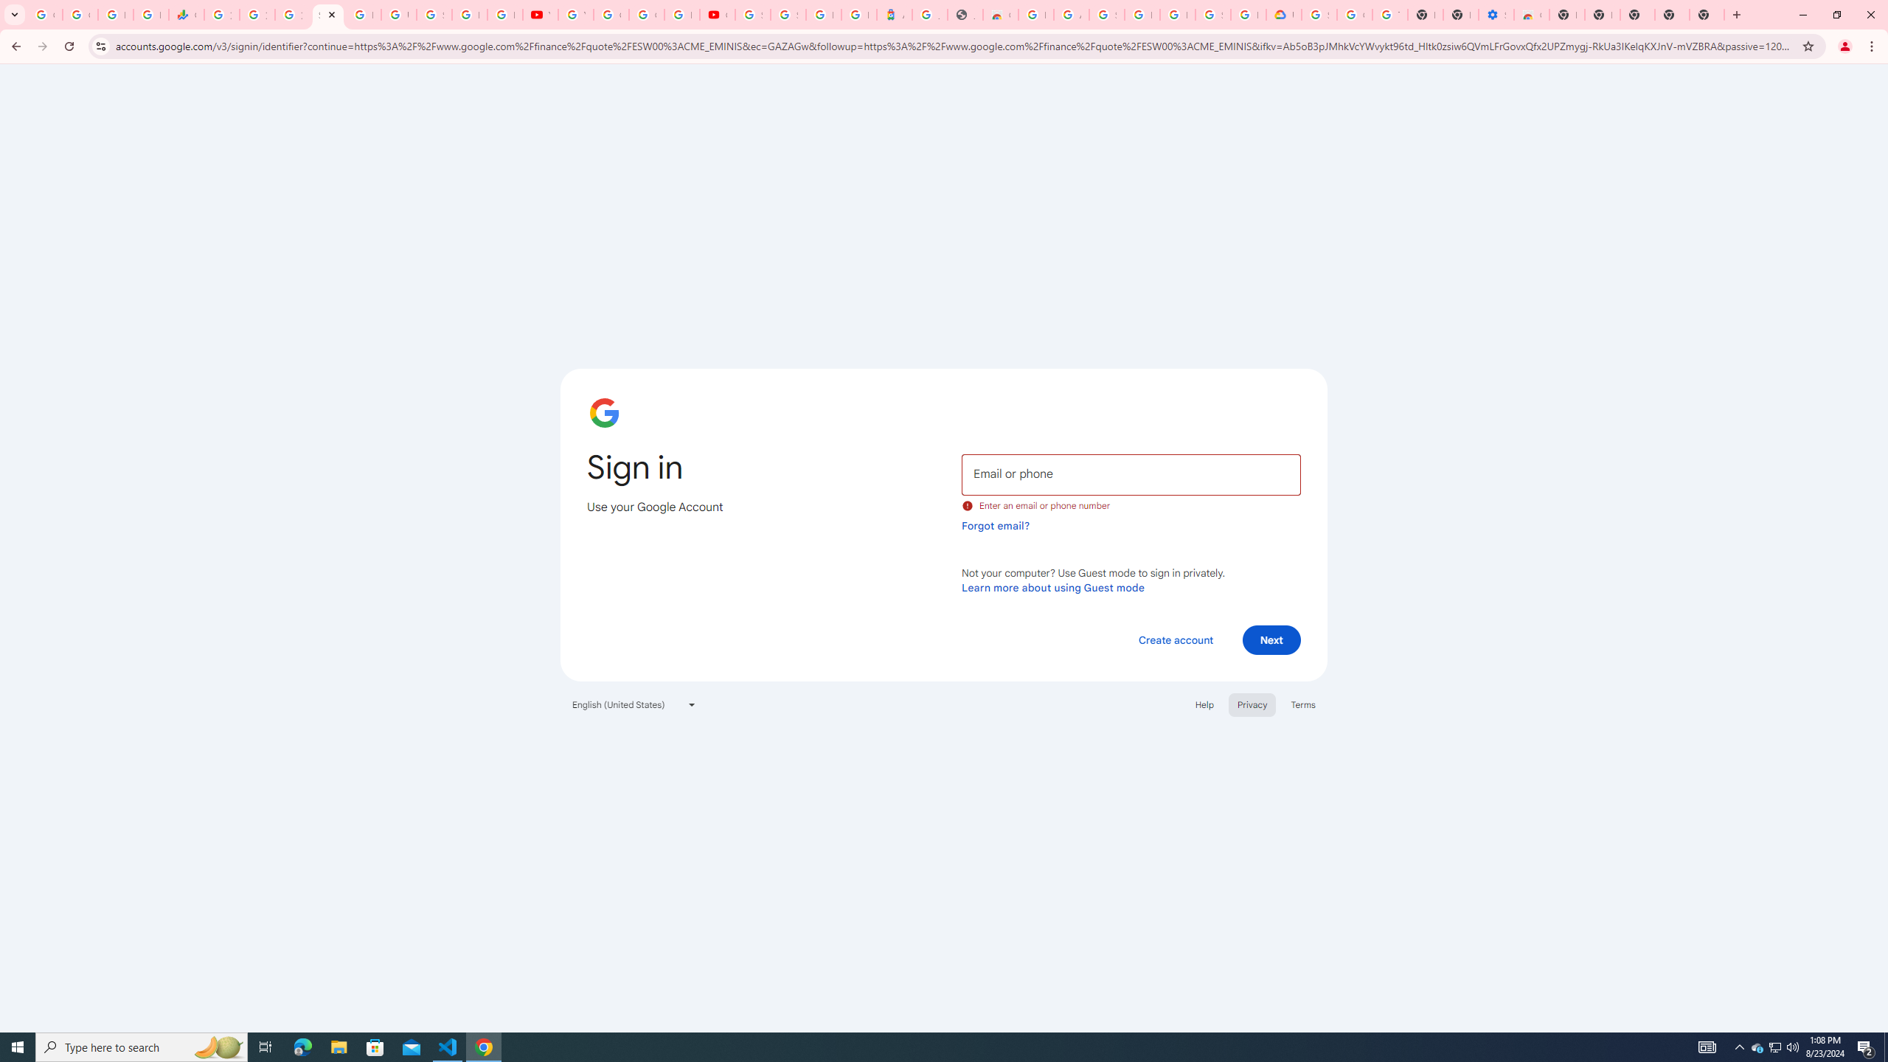  Describe the element at coordinates (1212, 15) in the screenshot. I see `Sign in - Google Accounts` at that location.